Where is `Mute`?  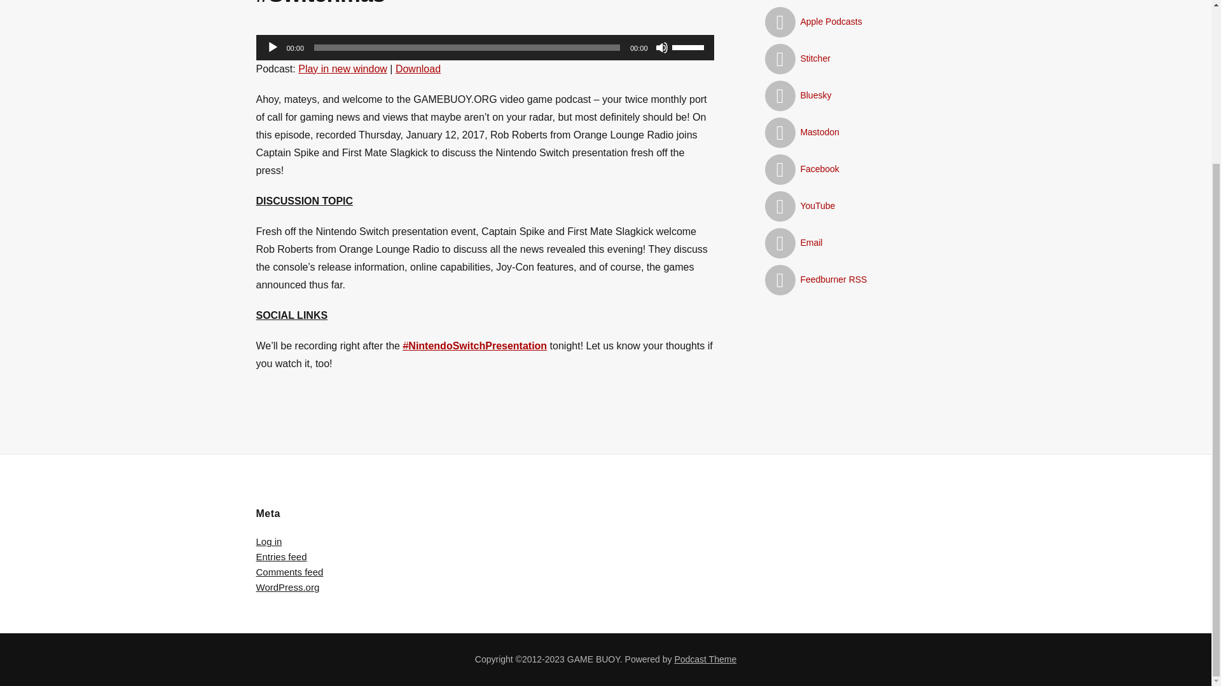
Mute is located at coordinates (661, 47).